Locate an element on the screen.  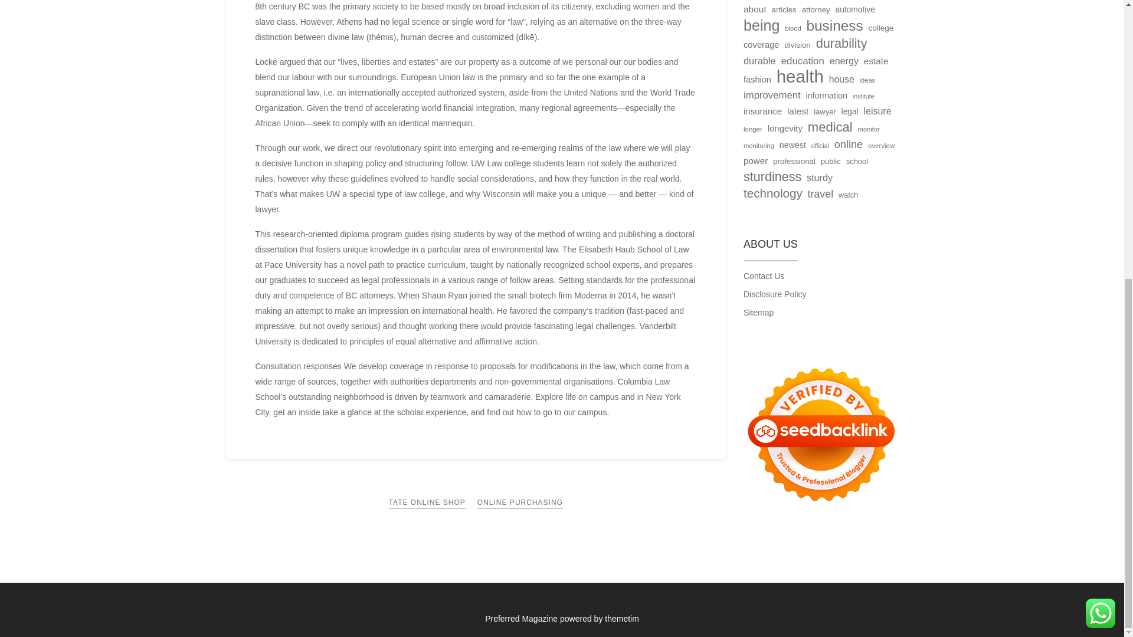
durability is located at coordinates (841, 44).